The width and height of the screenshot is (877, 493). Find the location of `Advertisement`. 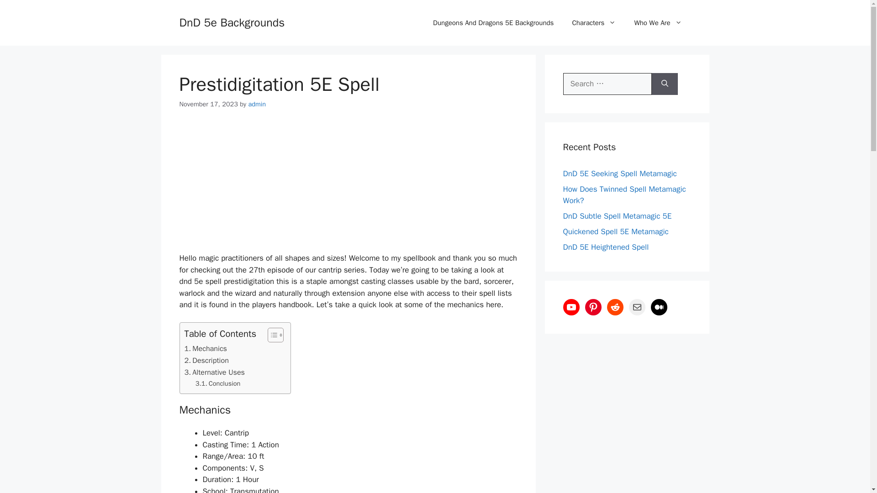

Advertisement is located at coordinates (348, 188).